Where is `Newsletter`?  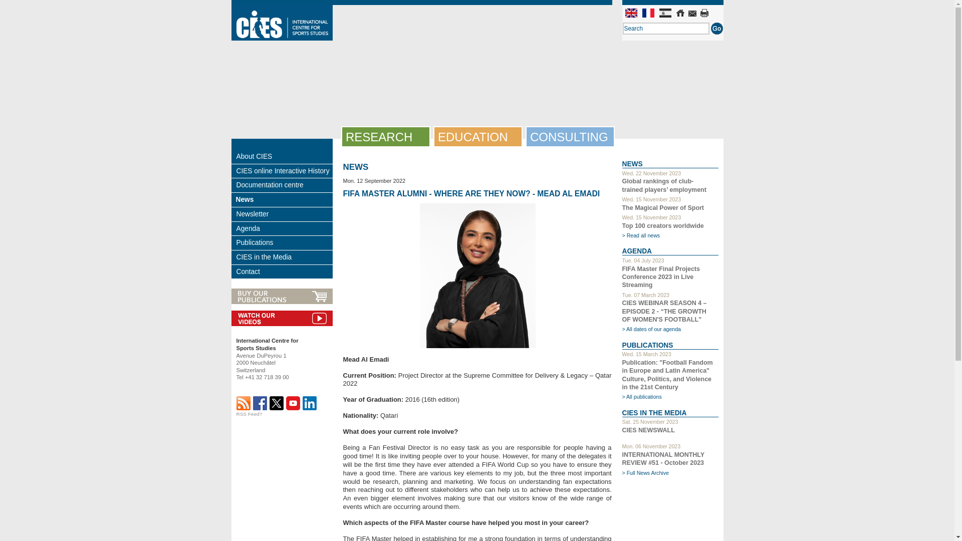
Newsletter is located at coordinates (285, 214).